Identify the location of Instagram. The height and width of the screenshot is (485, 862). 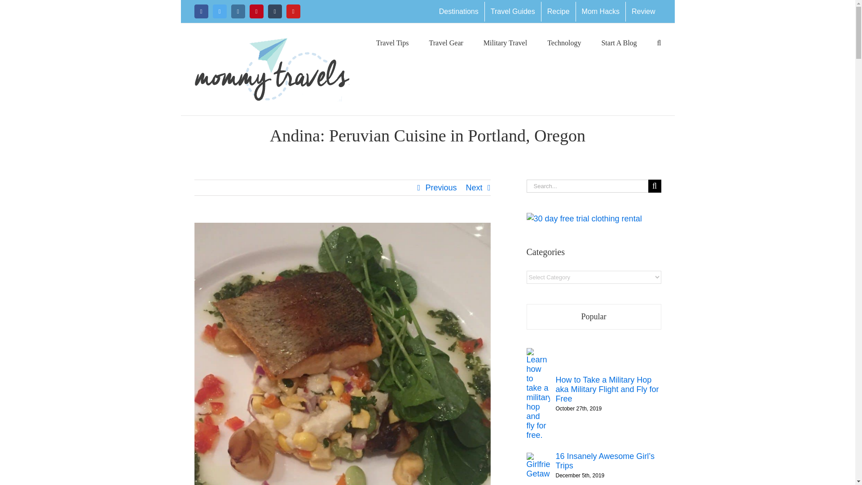
(238, 11).